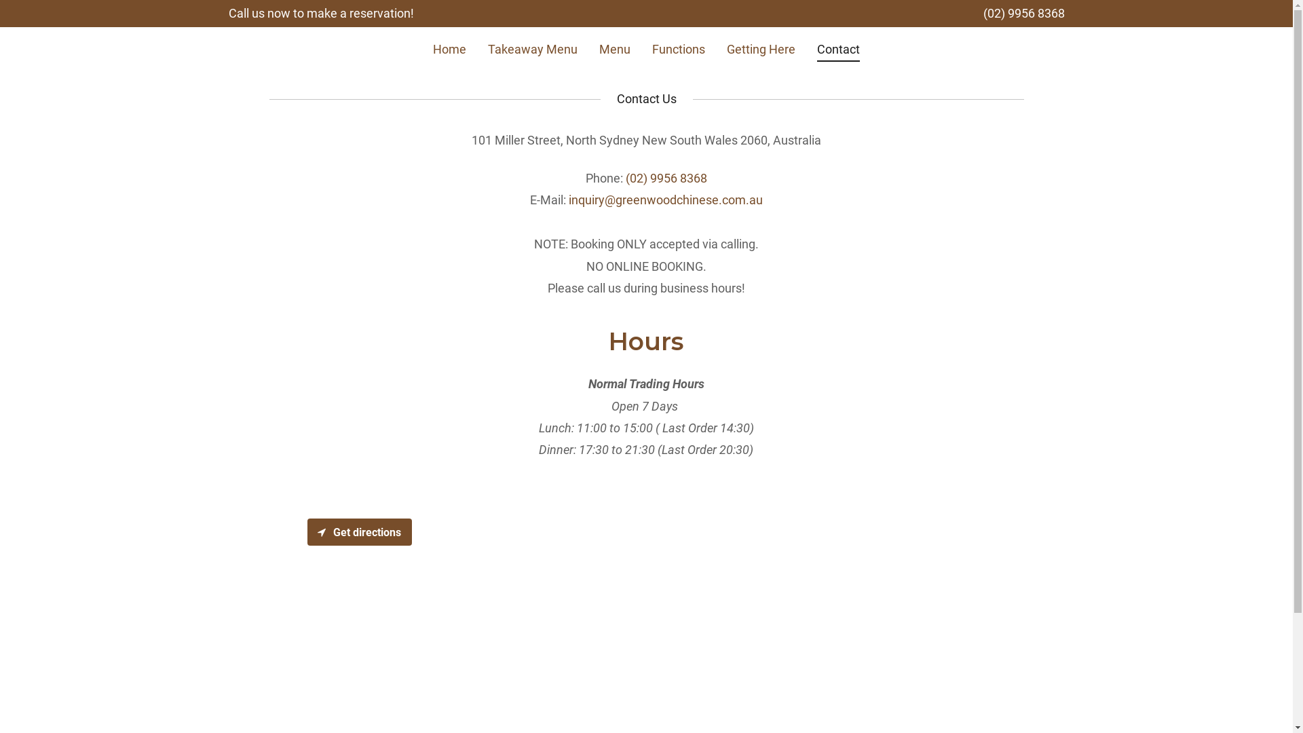  I want to click on (02) 9956 8368, so click(1023, 14).